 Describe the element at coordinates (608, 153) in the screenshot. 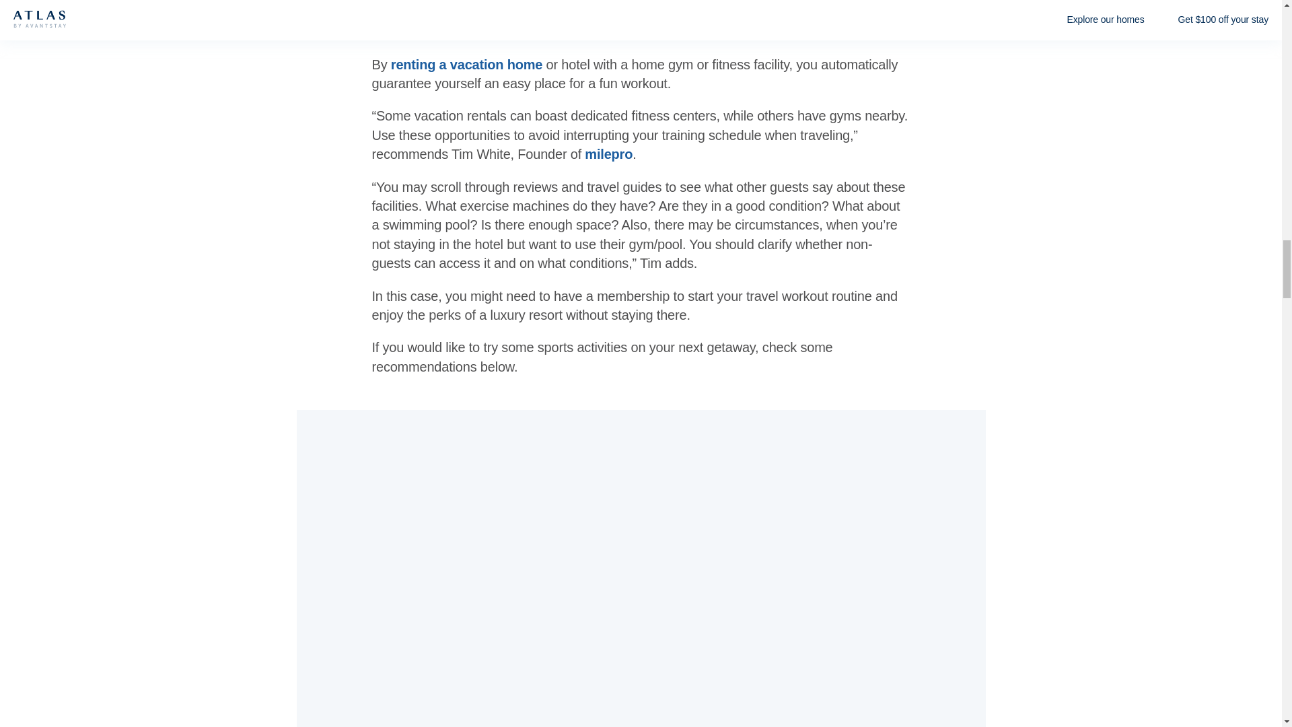

I see `milepro` at that location.